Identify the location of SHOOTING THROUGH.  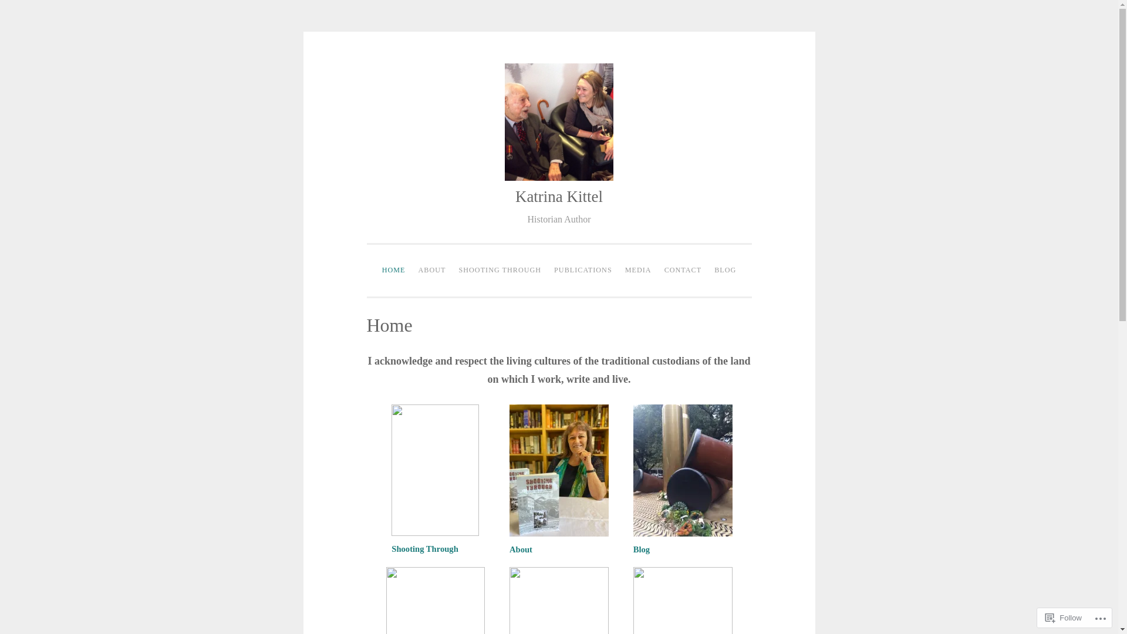
(500, 271).